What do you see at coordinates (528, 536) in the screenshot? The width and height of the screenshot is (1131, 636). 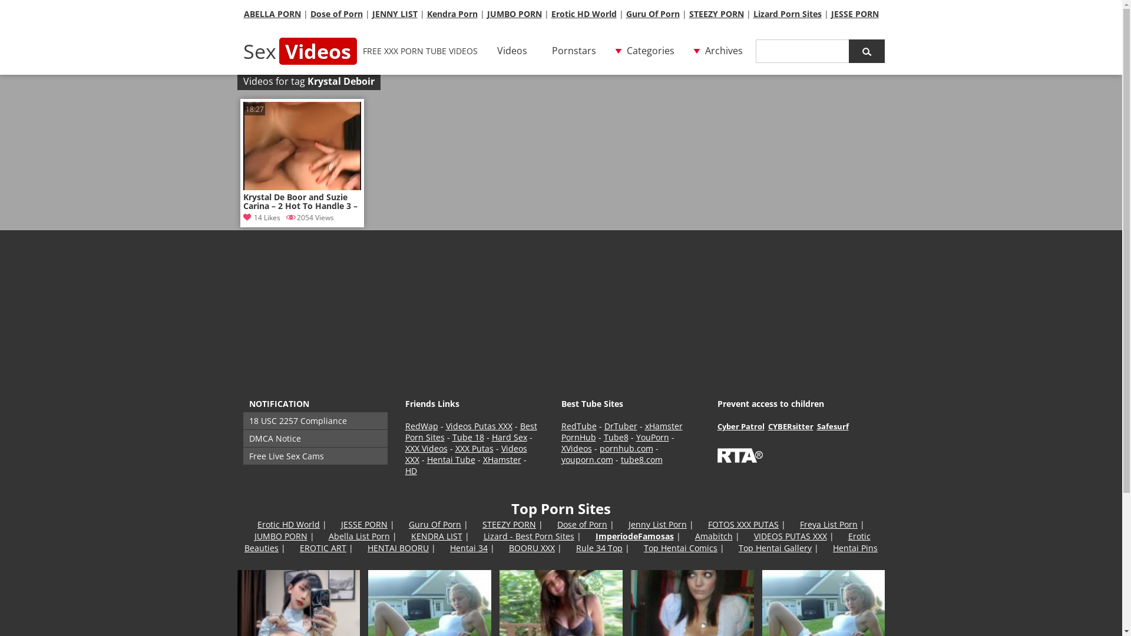 I see `Lizard - Best Porn Sites` at bounding box center [528, 536].